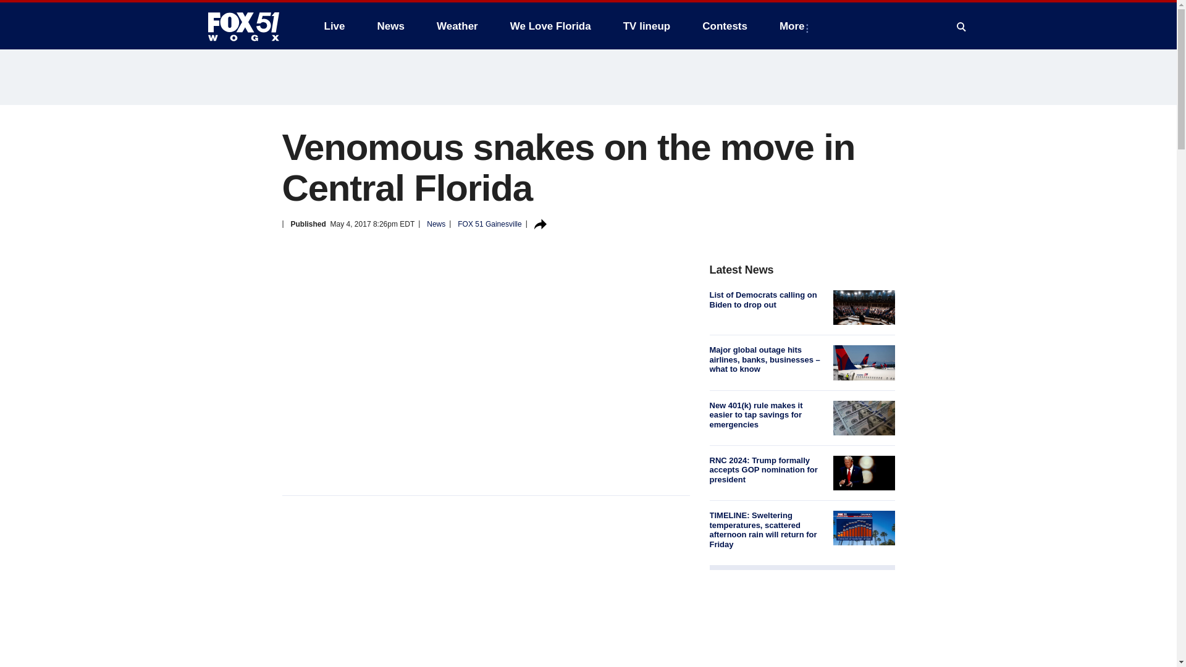  I want to click on Live, so click(334, 26).